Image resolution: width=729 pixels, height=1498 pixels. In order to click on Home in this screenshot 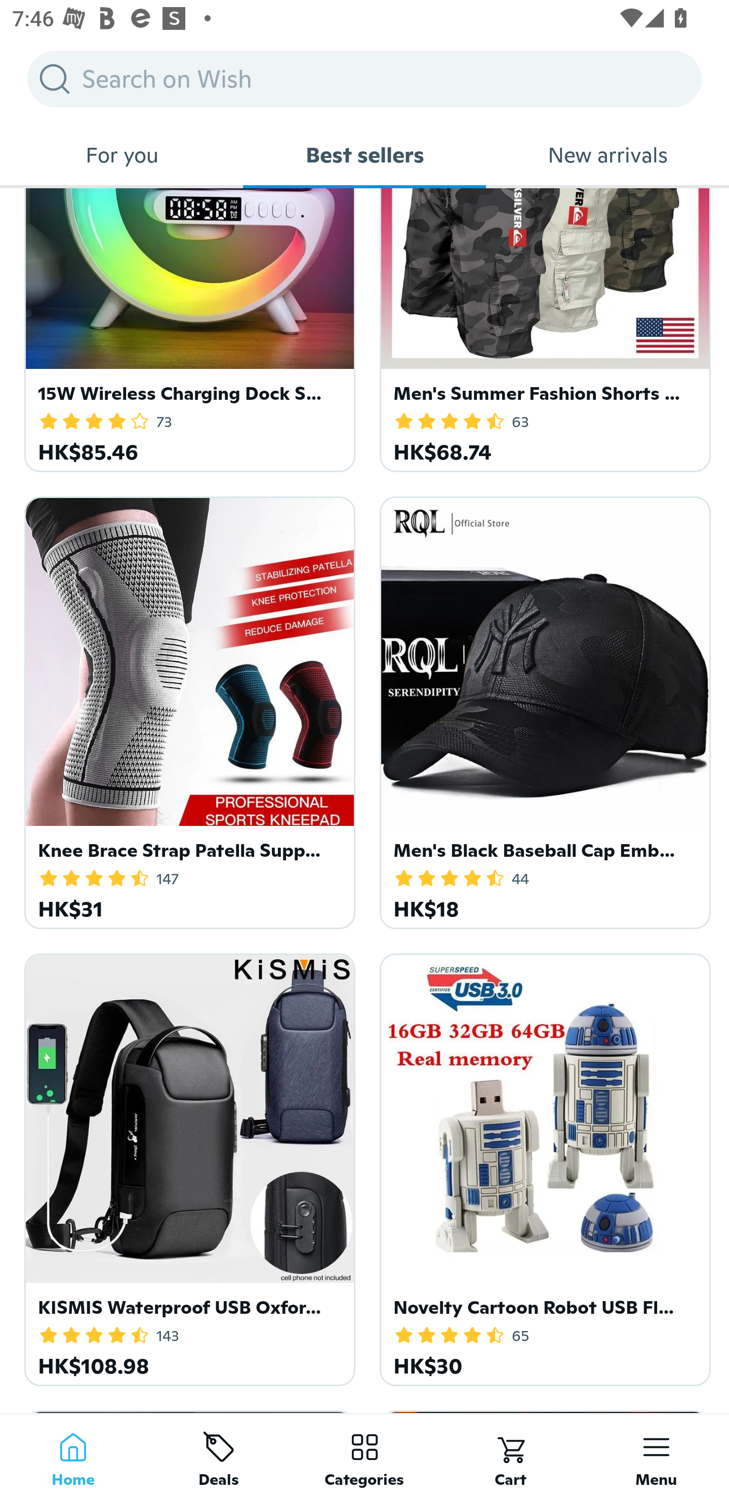, I will do `click(73, 1455)`.